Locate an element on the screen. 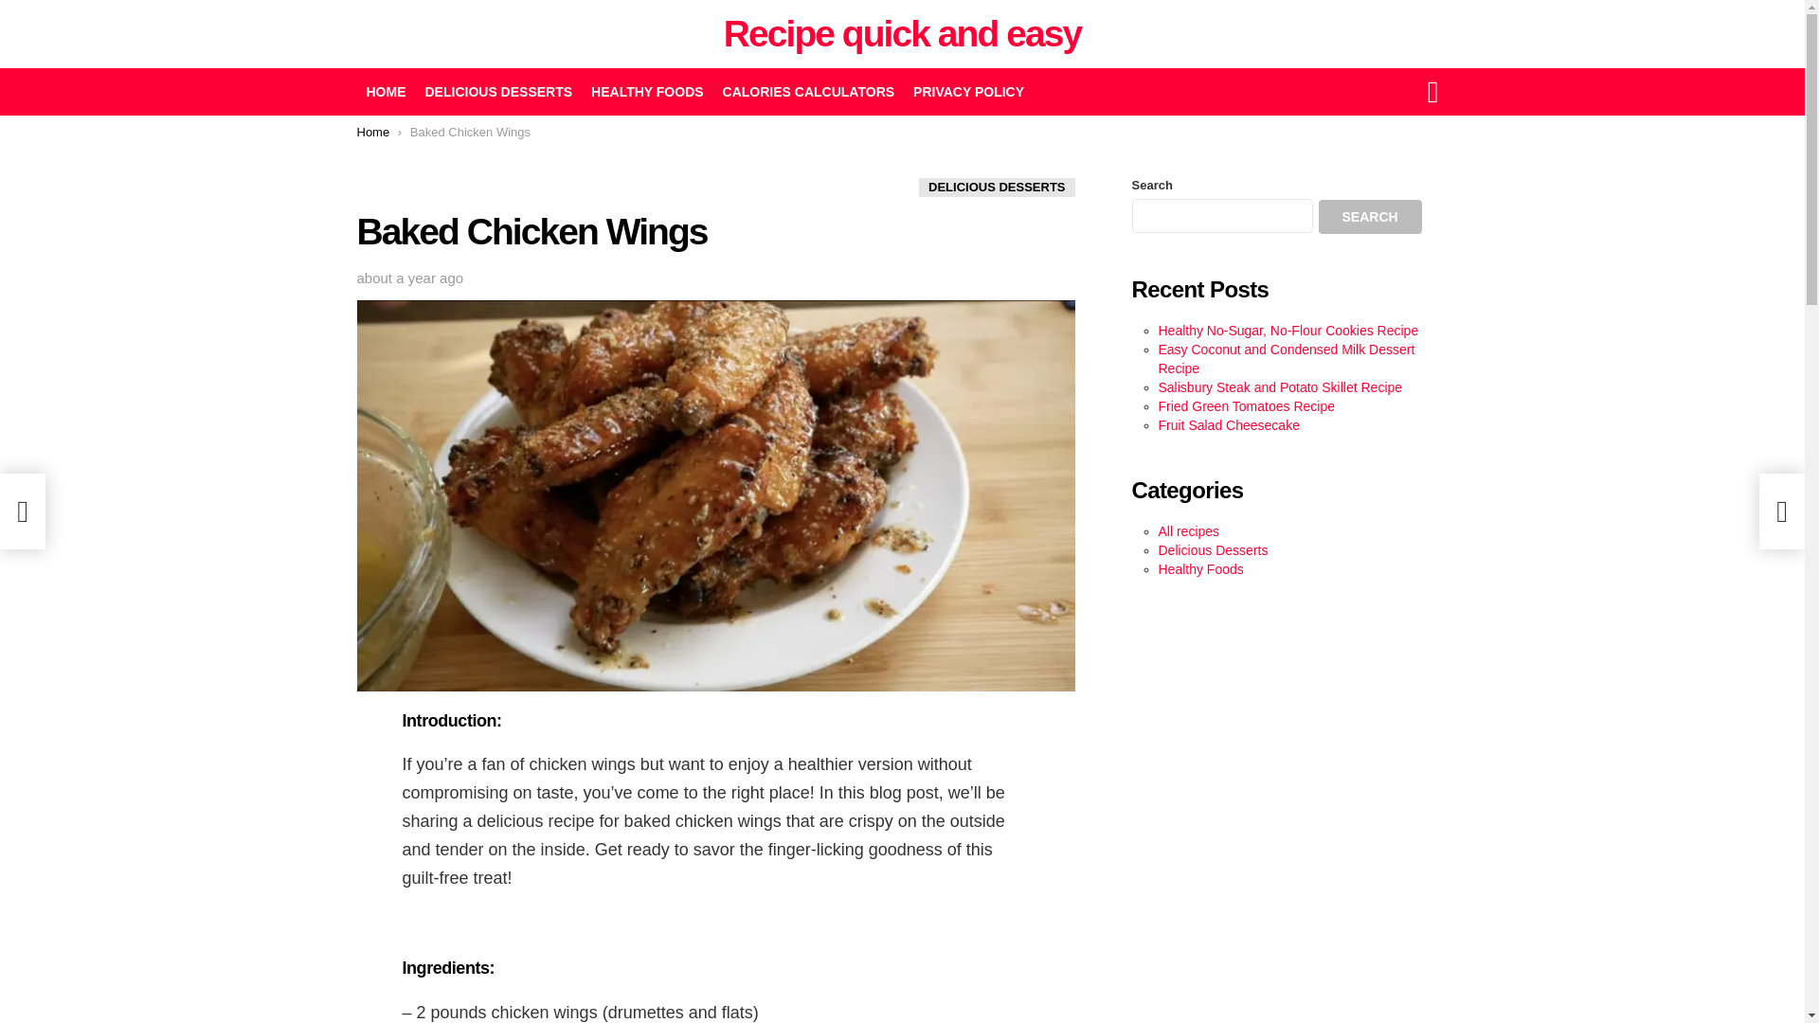 This screenshot has width=1819, height=1023. DELICIOUS DESSERTS is located at coordinates (498, 92).